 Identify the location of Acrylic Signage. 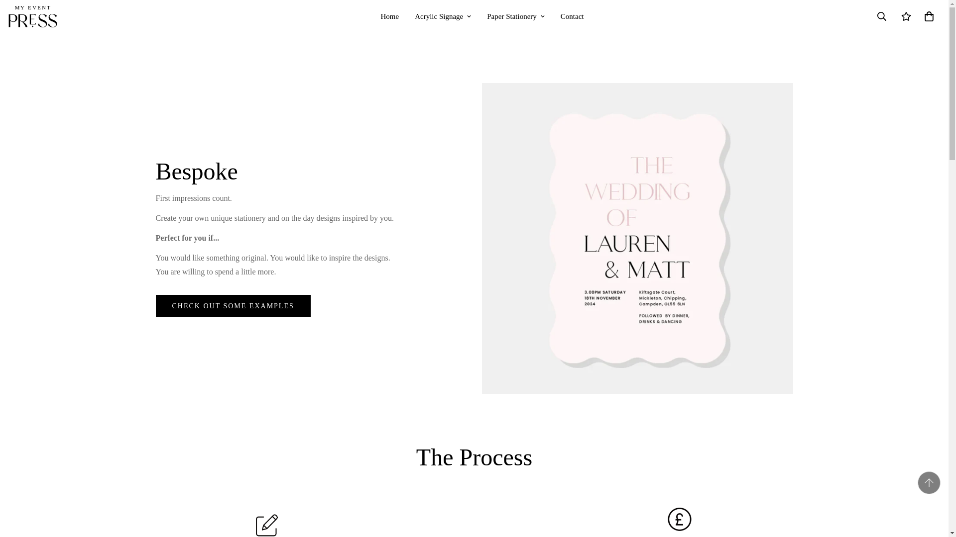
(443, 16).